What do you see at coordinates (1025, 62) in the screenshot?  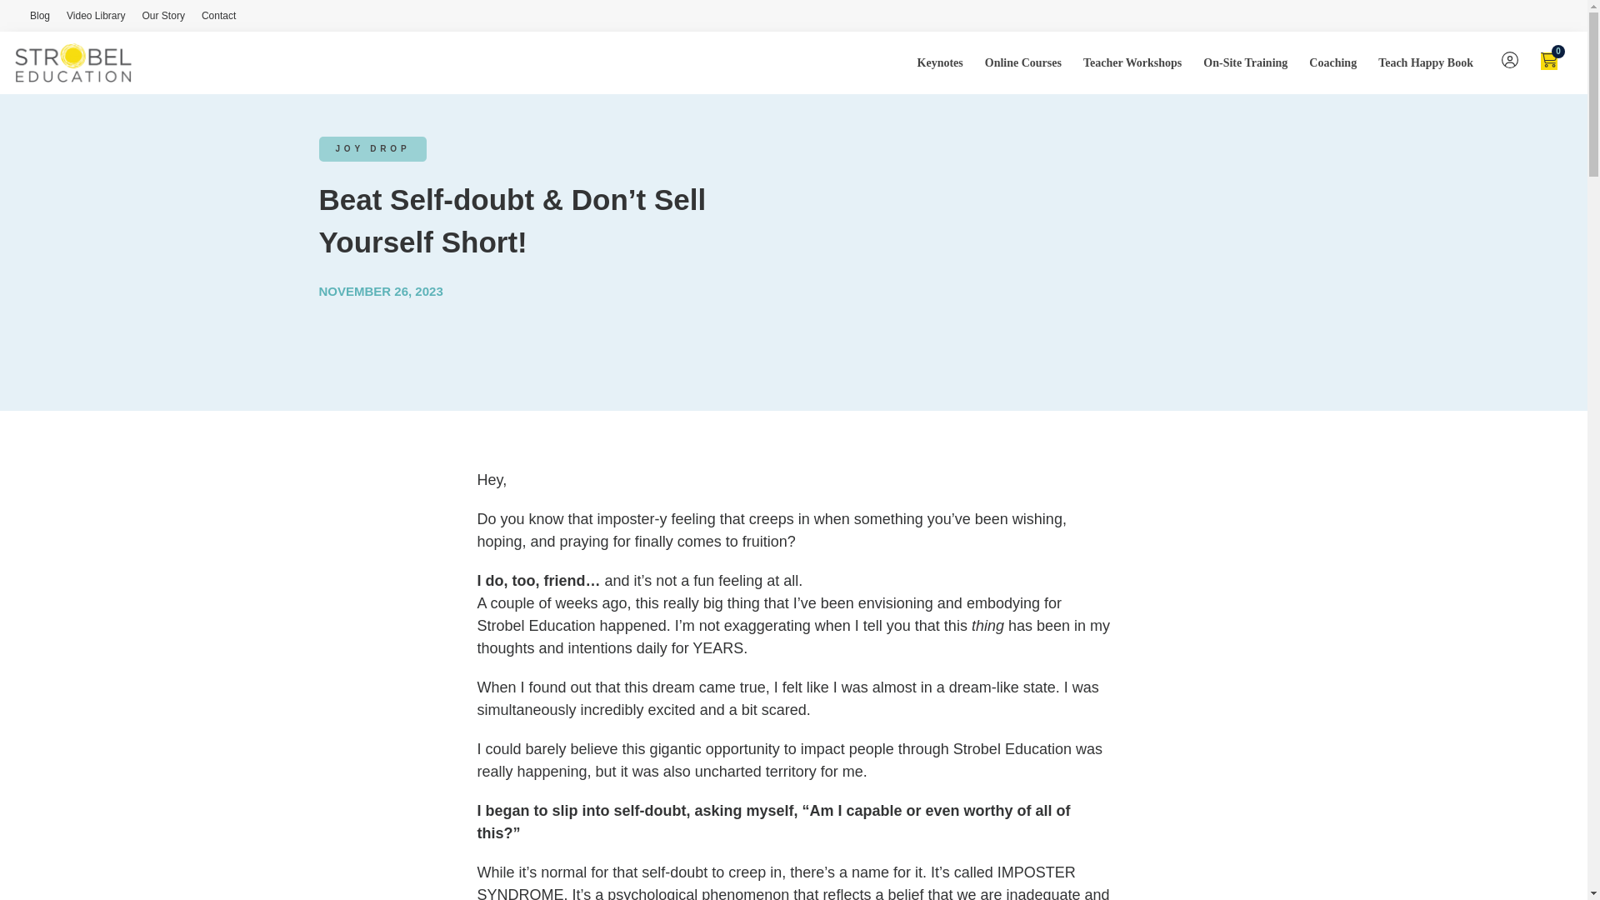 I see `Online Courses` at bounding box center [1025, 62].